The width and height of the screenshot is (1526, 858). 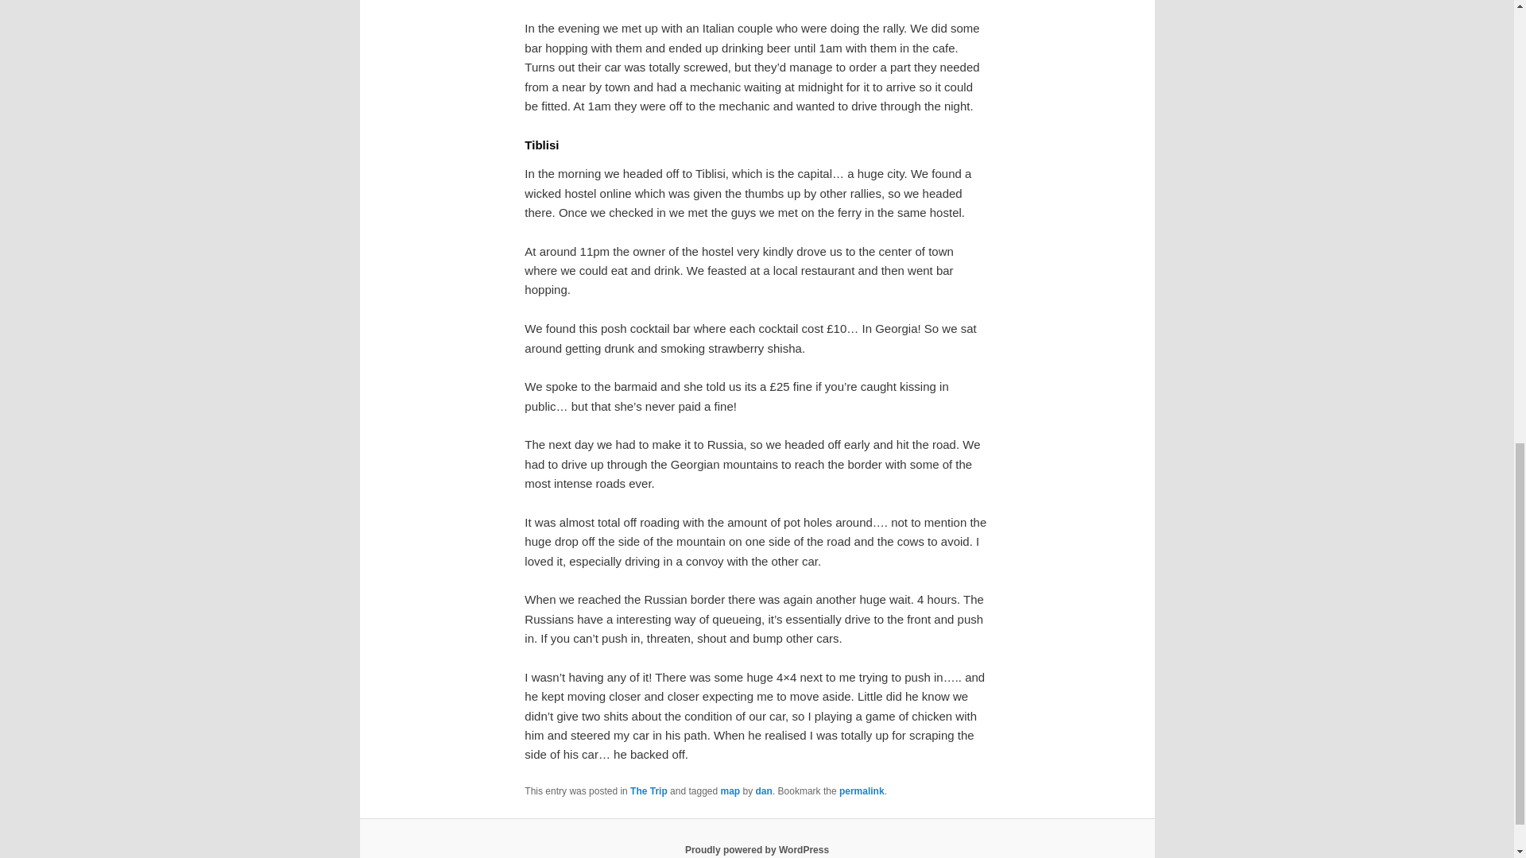 What do you see at coordinates (649, 791) in the screenshot?
I see `The Trip` at bounding box center [649, 791].